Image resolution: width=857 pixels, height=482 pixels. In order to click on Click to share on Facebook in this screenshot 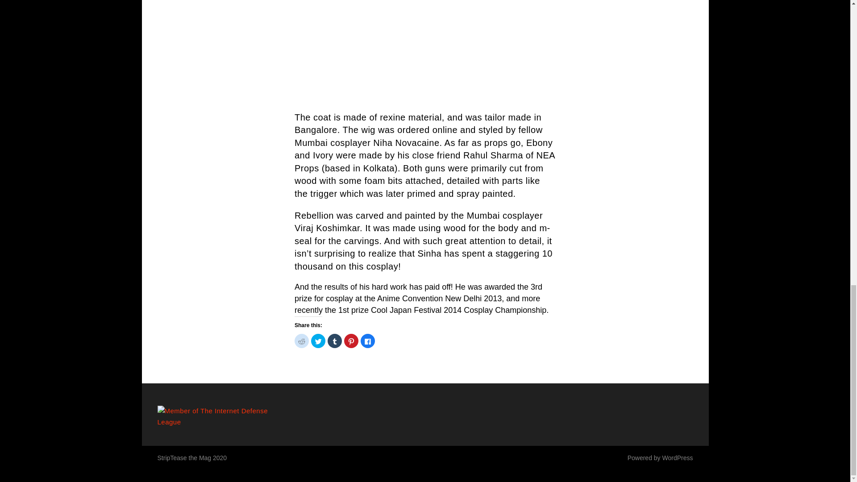, I will do `click(368, 341)`.